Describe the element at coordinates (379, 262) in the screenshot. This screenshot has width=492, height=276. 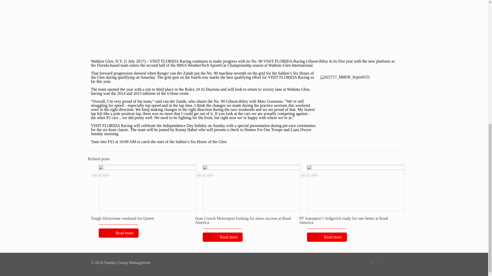
I see `Twitter` at that location.